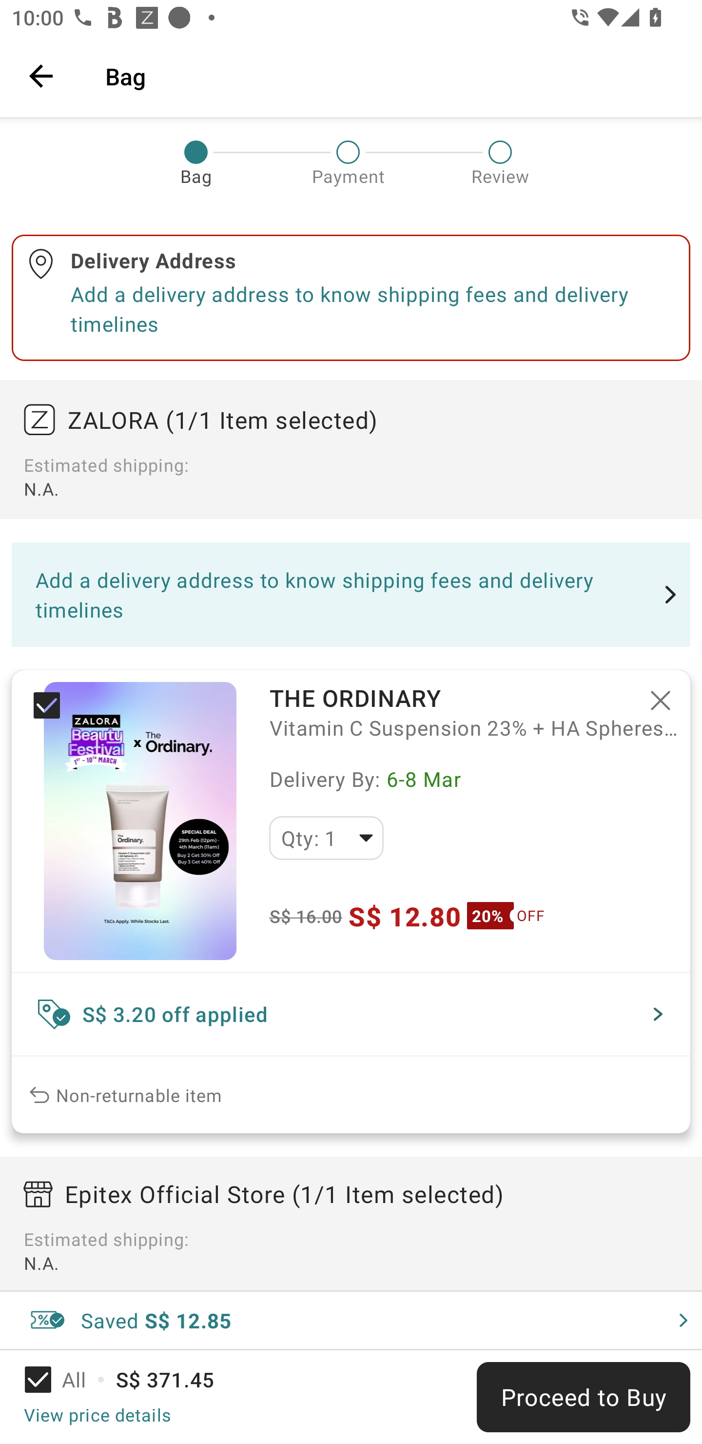  What do you see at coordinates (583, 1397) in the screenshot?
I see `Proceed to Buy` at bounding box center [583, 1397].